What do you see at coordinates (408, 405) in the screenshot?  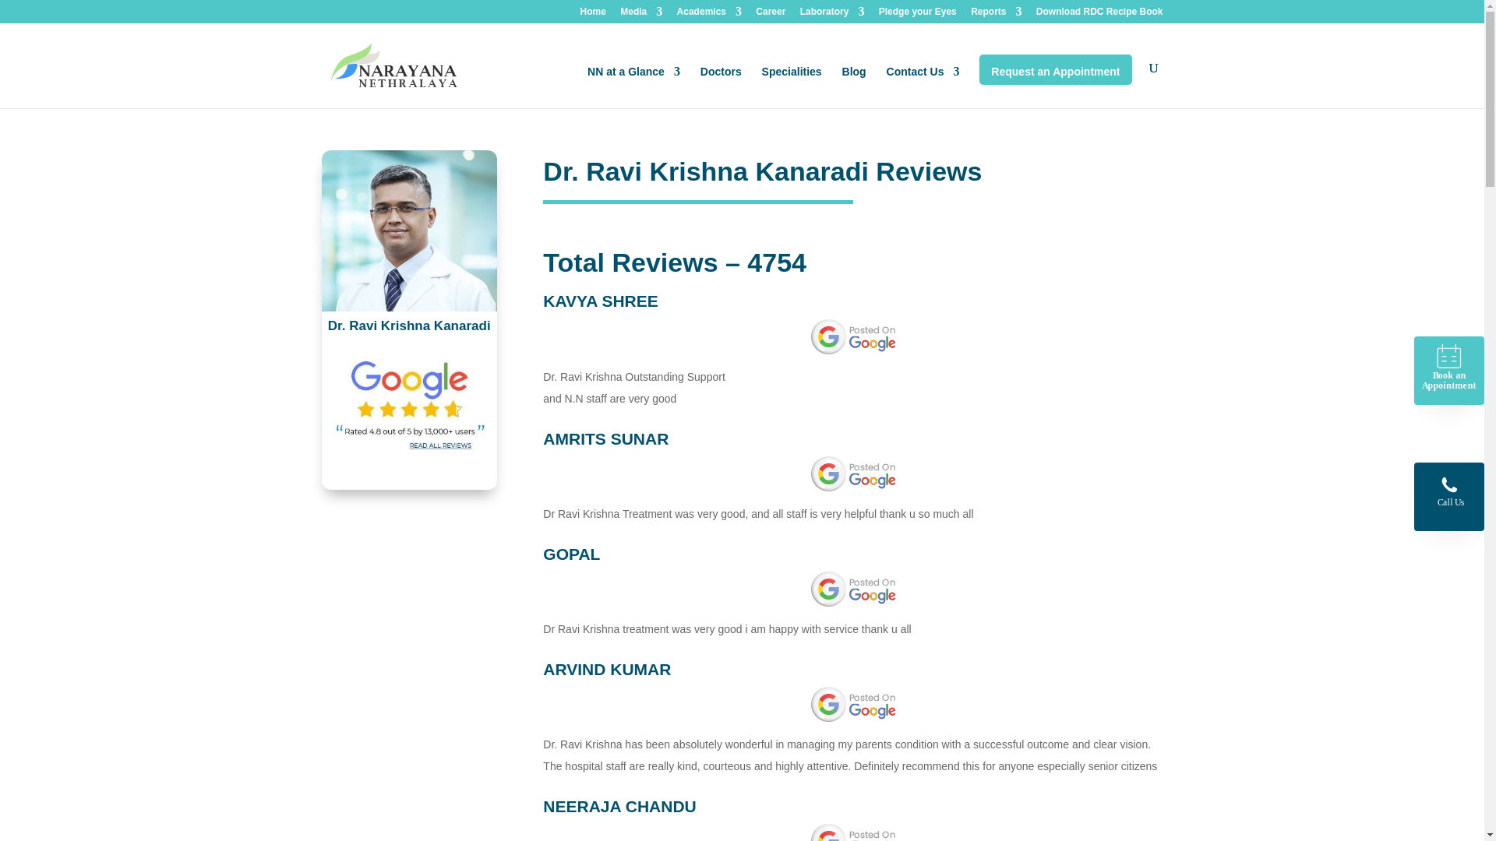 I see `Google-Rating` at bounding box center [408, 405].